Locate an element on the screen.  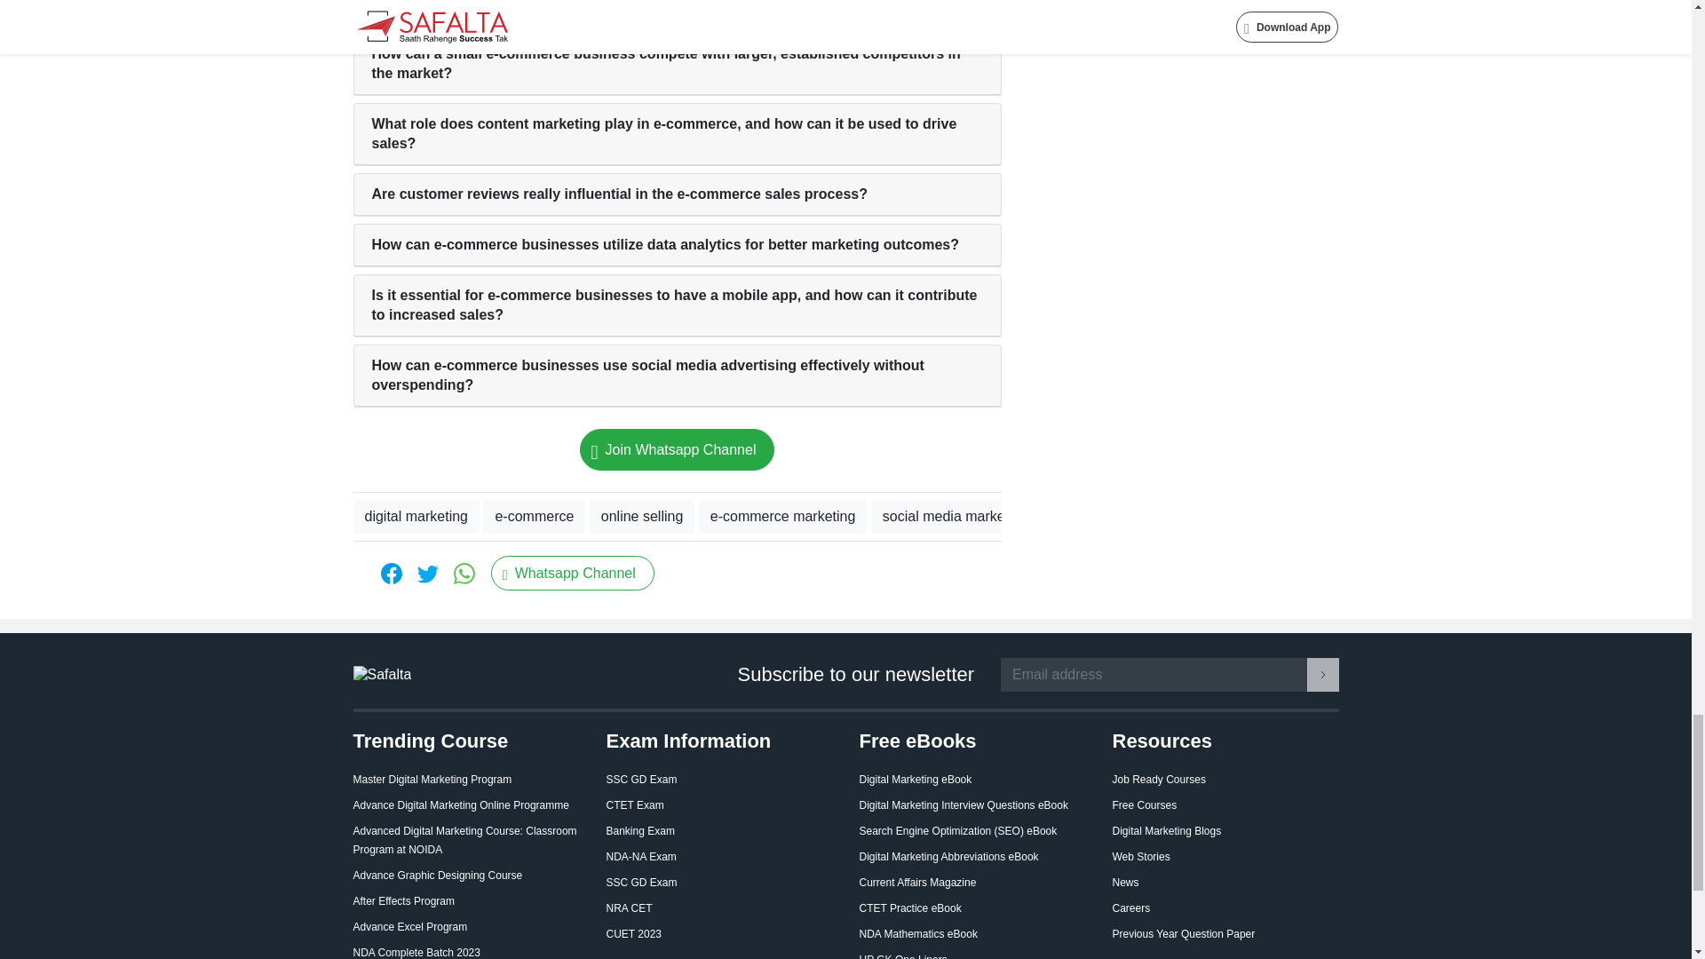
digital marketing is located at coordinates (416, 516).